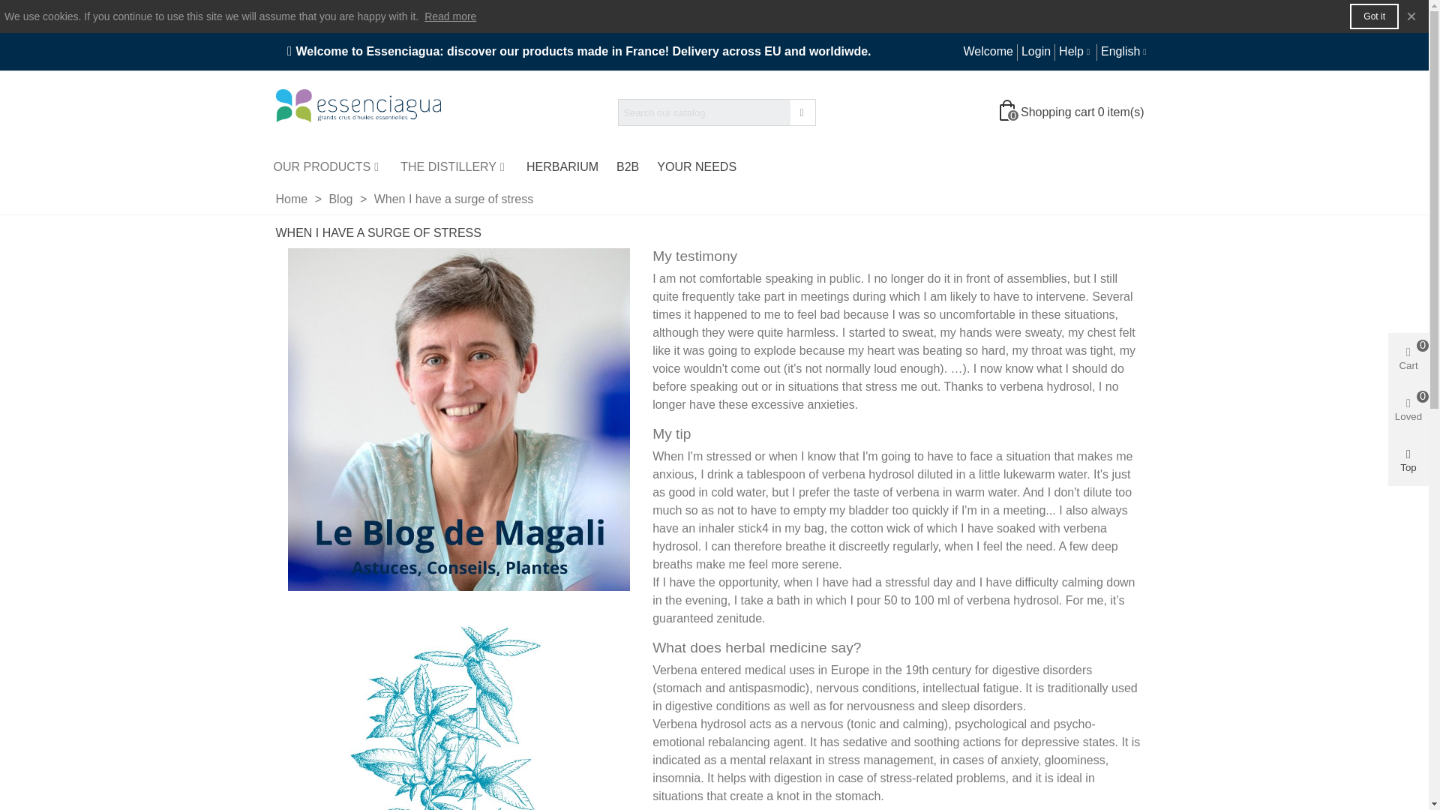 This screenshot has width=1440, height=810. I want to click on View my shopping cart, so click(1073, 112).